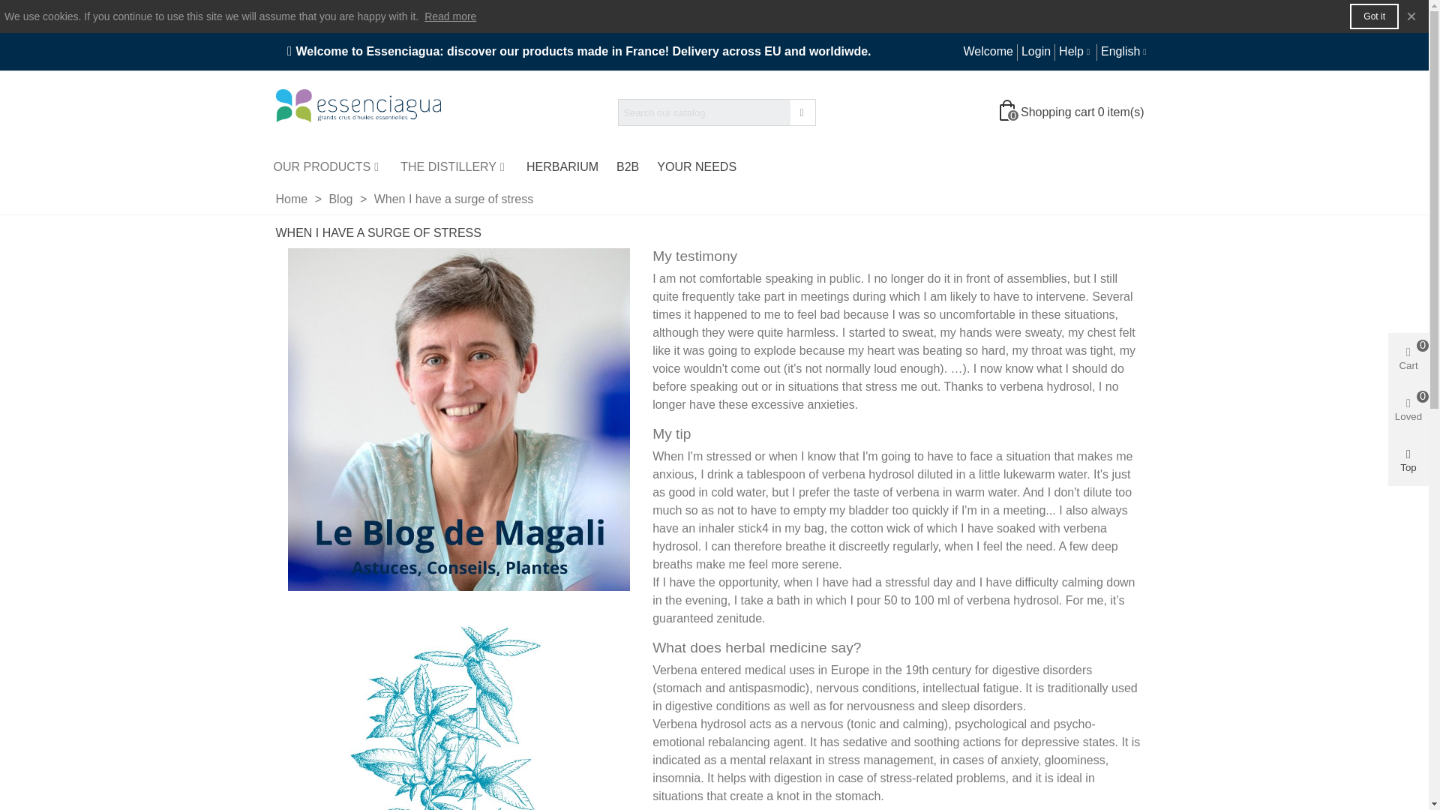 This screenshot has width=1440, height=810. I want to click on View my shopping cart, so click(1073, 112).